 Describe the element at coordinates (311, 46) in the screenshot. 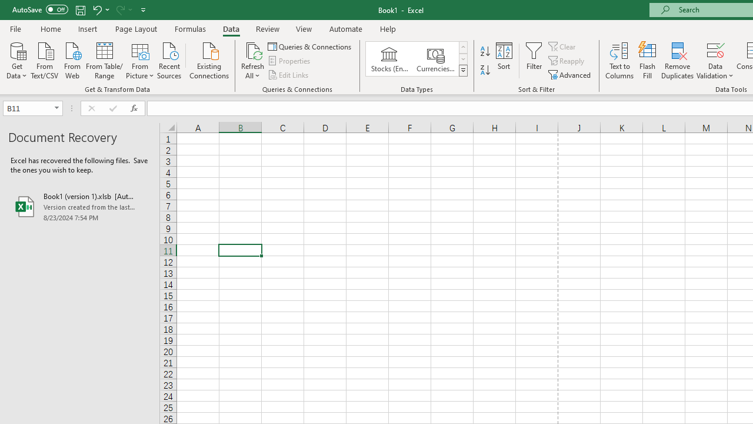

I see `Queries & Connections` at that location.